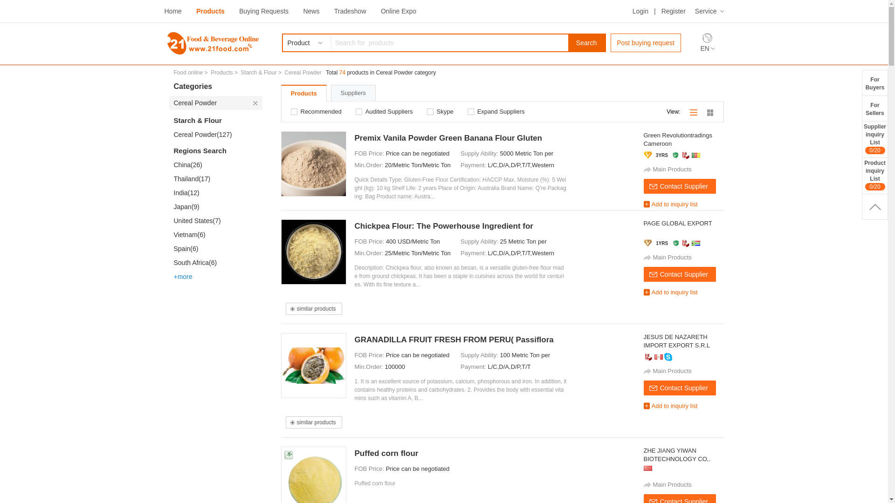  I want to click on Japan(9), so click(218, 207).